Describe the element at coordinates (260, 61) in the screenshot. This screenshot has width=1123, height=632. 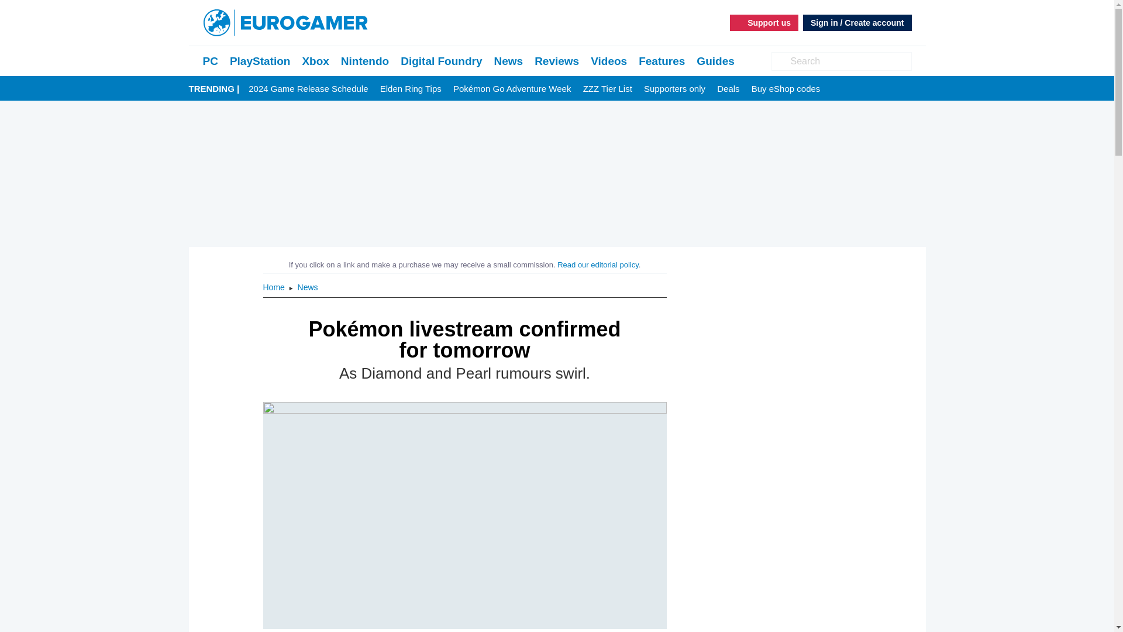
I see `PlayStation` at that location.